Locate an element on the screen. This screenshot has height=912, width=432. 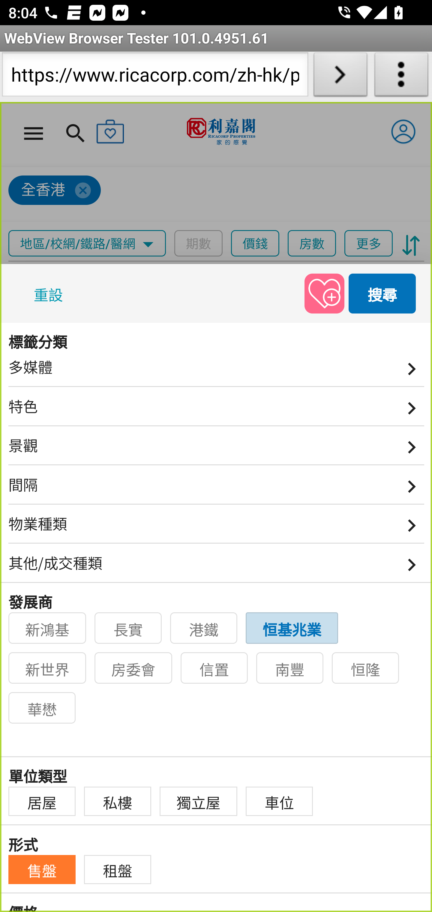
About WebView is located at coordinates (401, 77).